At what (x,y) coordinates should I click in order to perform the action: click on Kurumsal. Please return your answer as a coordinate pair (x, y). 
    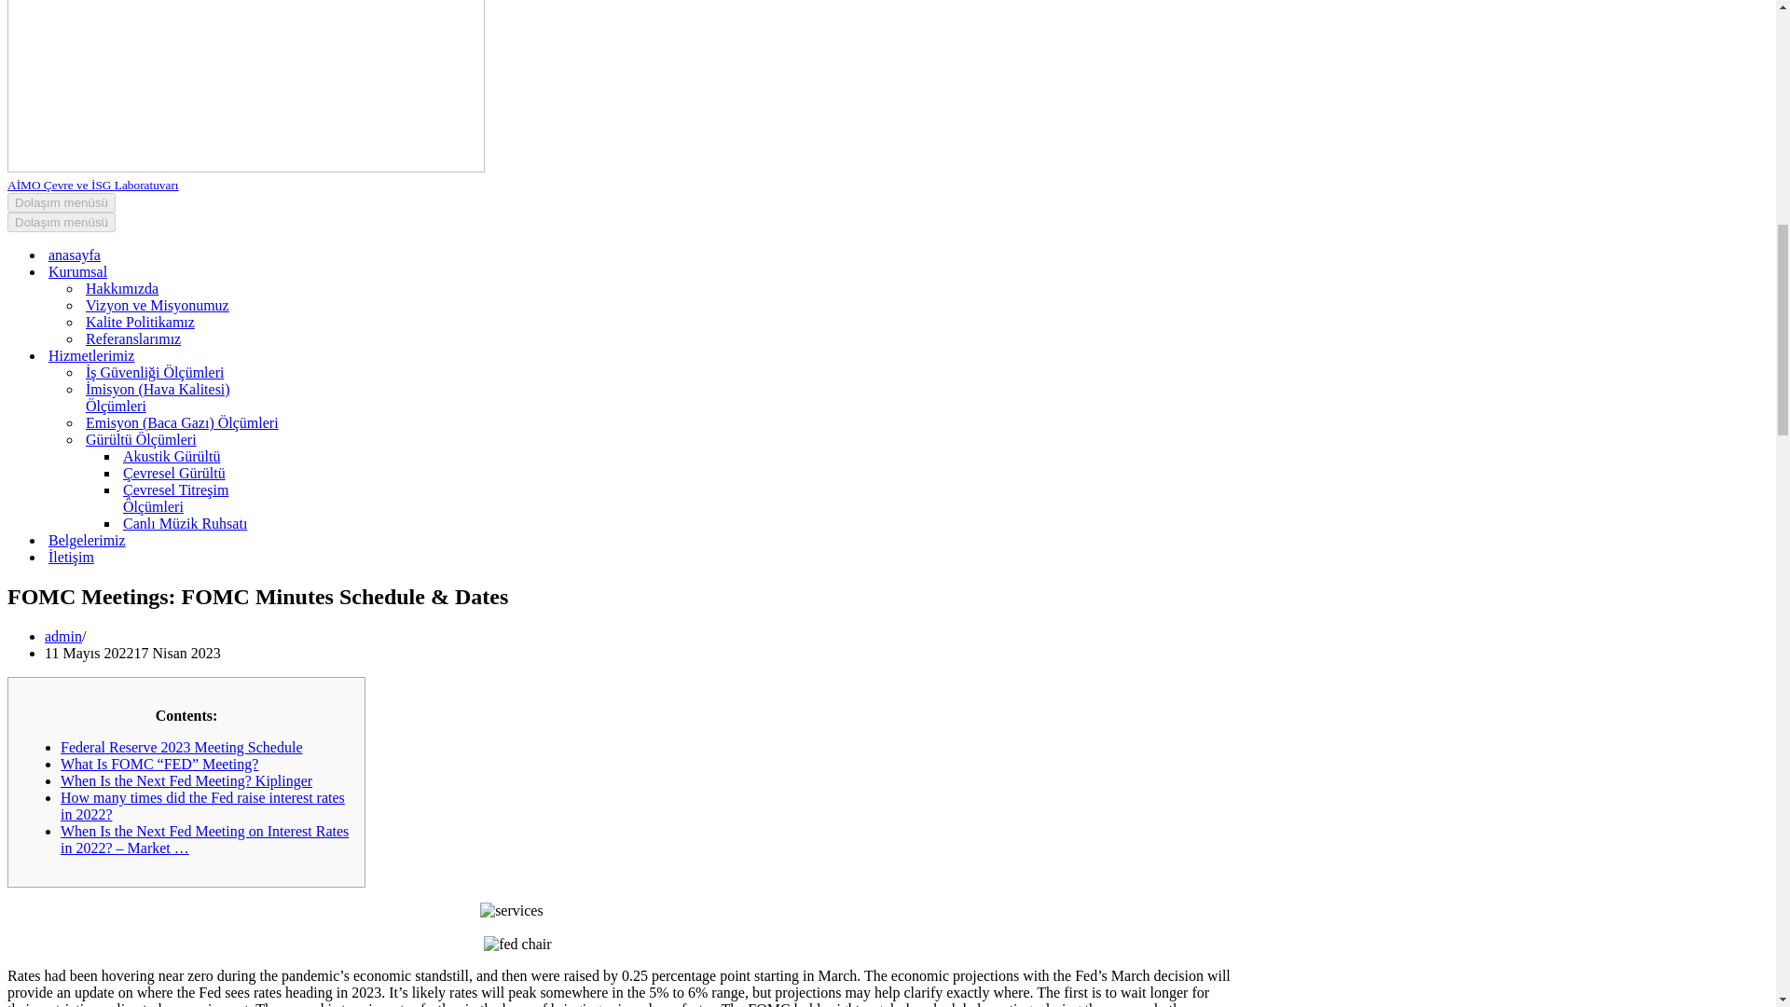
    Looking at the image, I should click on (210, 272).